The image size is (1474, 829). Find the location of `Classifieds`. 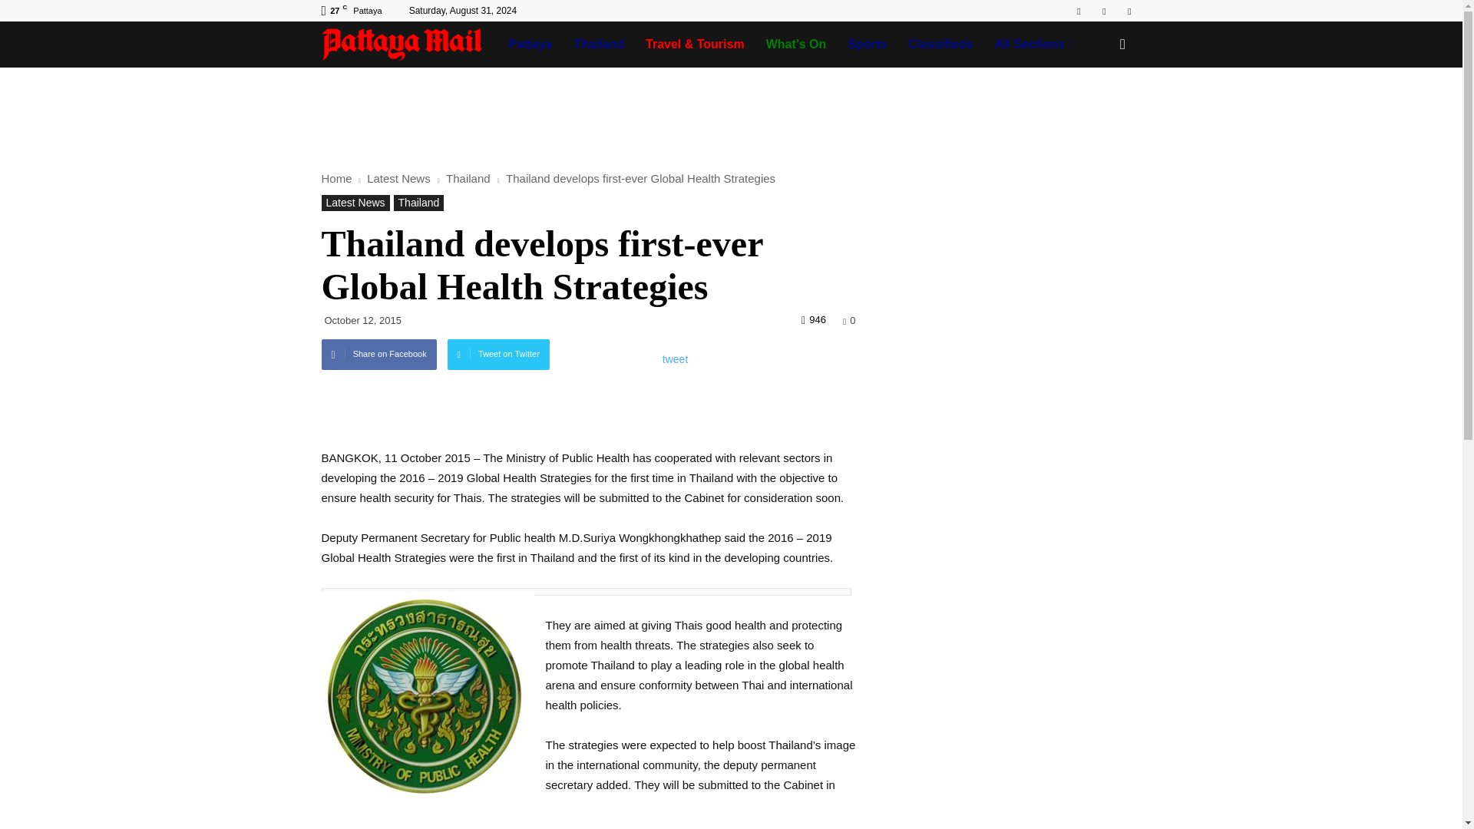

Classifieds is located at coordinates (940, 45).